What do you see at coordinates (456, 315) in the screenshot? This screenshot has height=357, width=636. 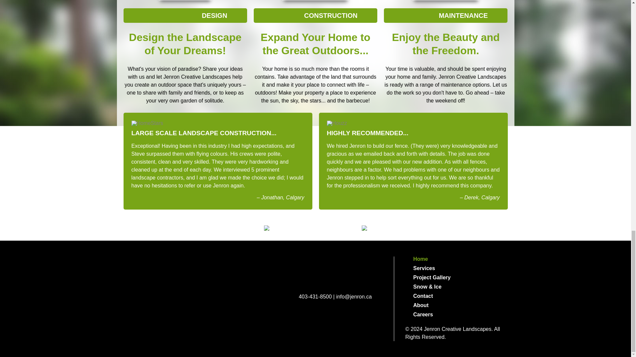 I see `Careers` at bounding box center [456, 315].